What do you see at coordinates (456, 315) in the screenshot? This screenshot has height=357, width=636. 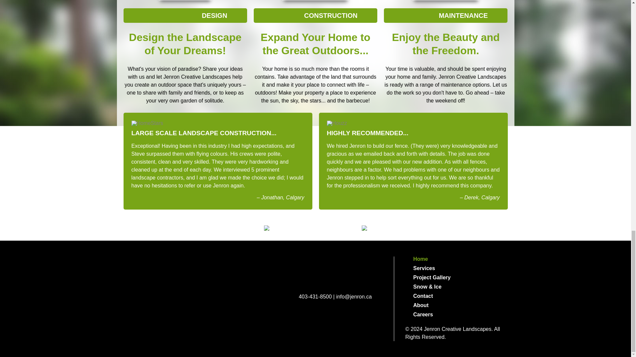 I see `Careers` at bounding box center [456, 315].